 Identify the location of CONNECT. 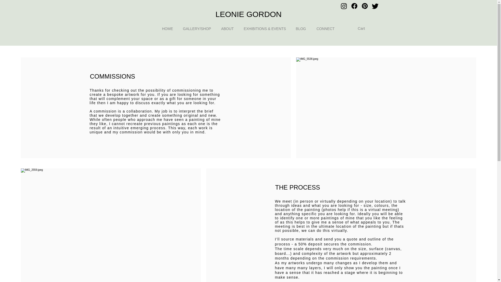
(325, 29).